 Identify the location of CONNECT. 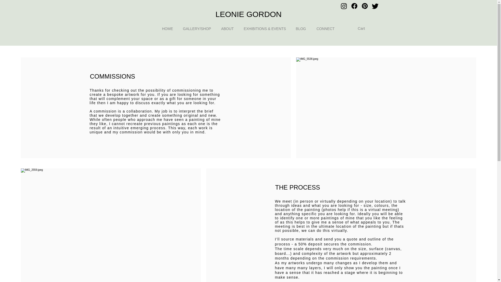
(325, 29).